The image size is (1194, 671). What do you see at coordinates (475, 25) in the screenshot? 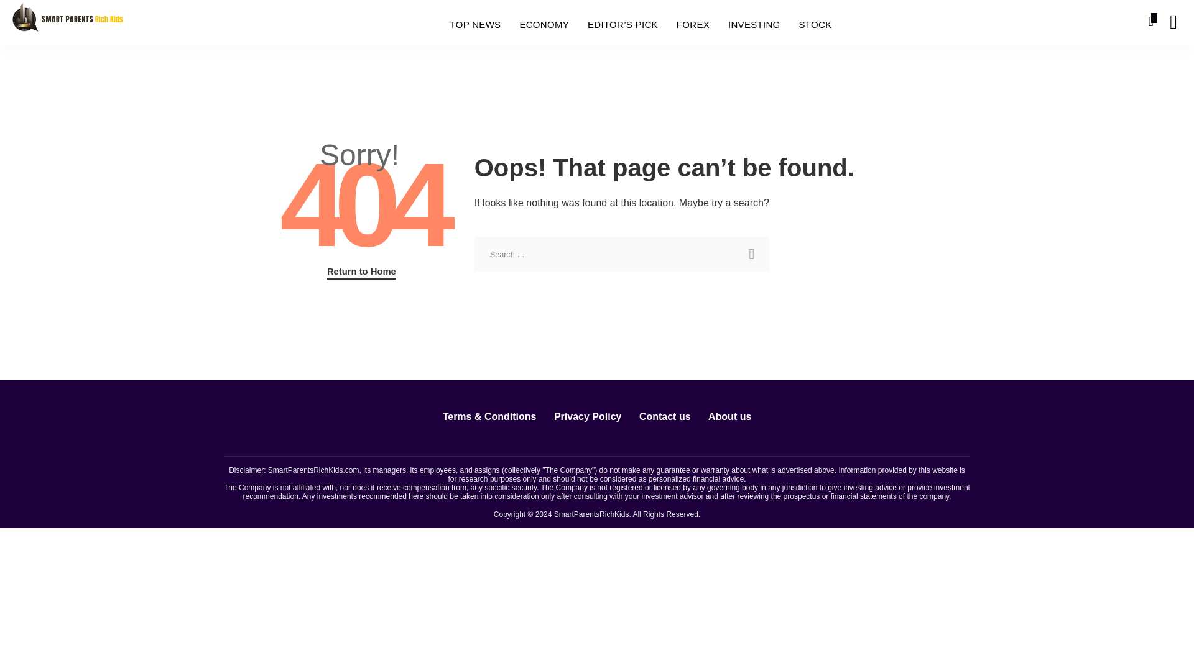
I see `TOP NEWS` at bounding box center [475, 25].